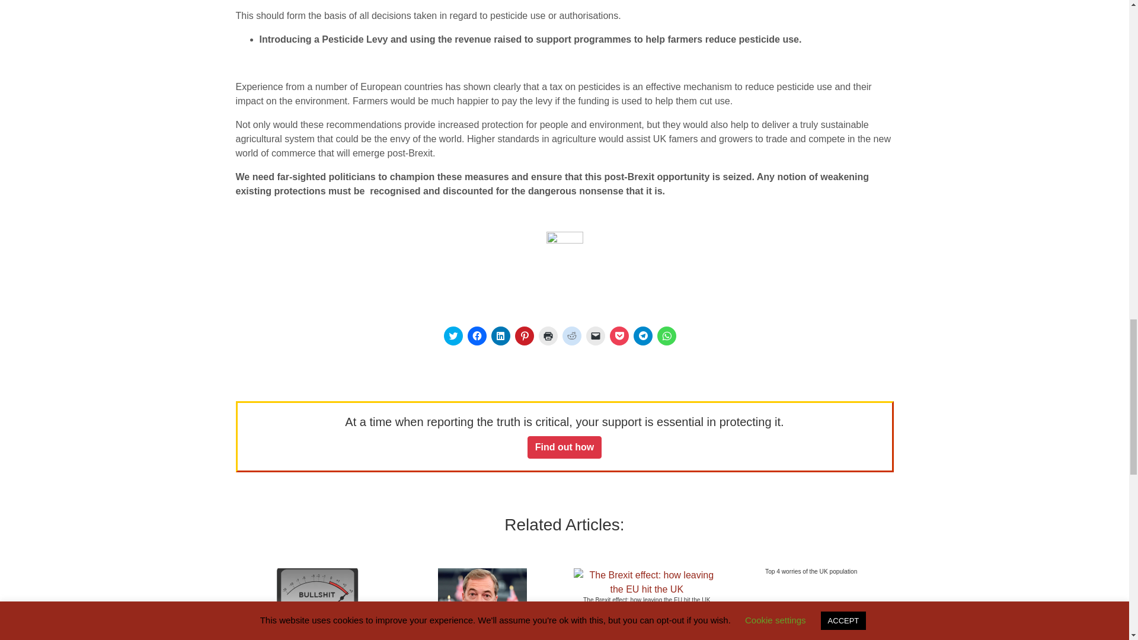  What do you see at coordinates (548, 335) in the screenshot?
I see `Click to print` at bounding box center [548, 335].